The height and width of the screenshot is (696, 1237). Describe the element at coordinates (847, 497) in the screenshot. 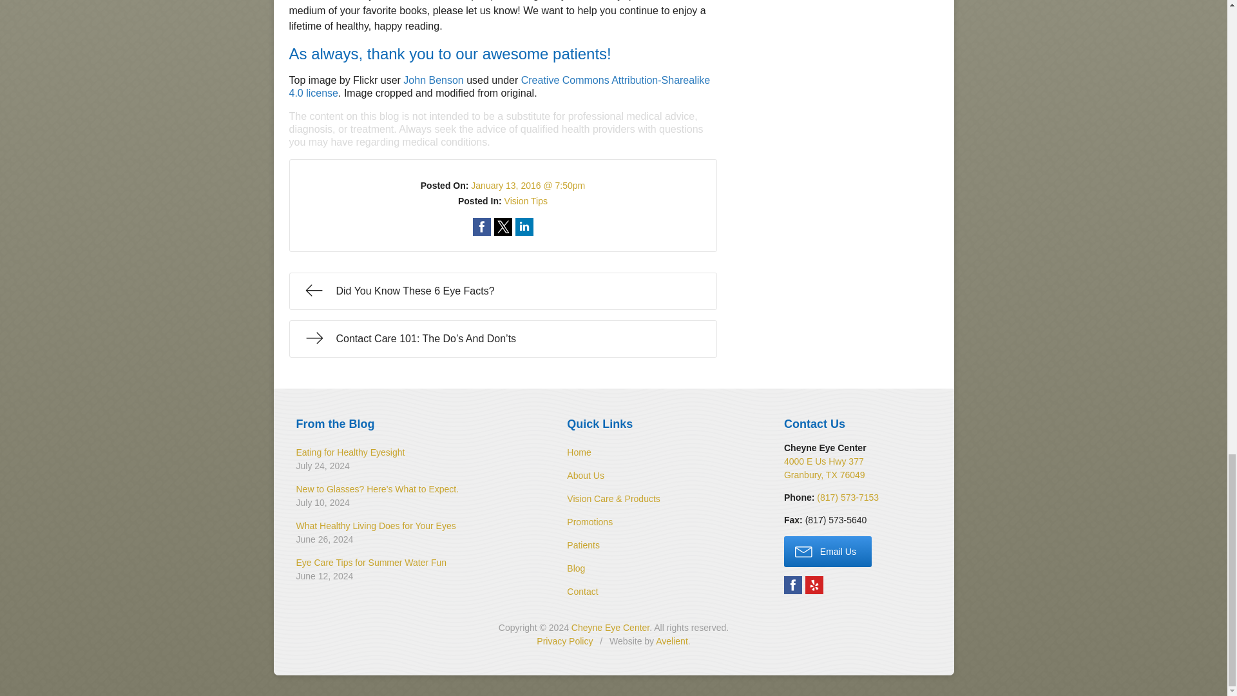

I see `Contact practice` at that location.